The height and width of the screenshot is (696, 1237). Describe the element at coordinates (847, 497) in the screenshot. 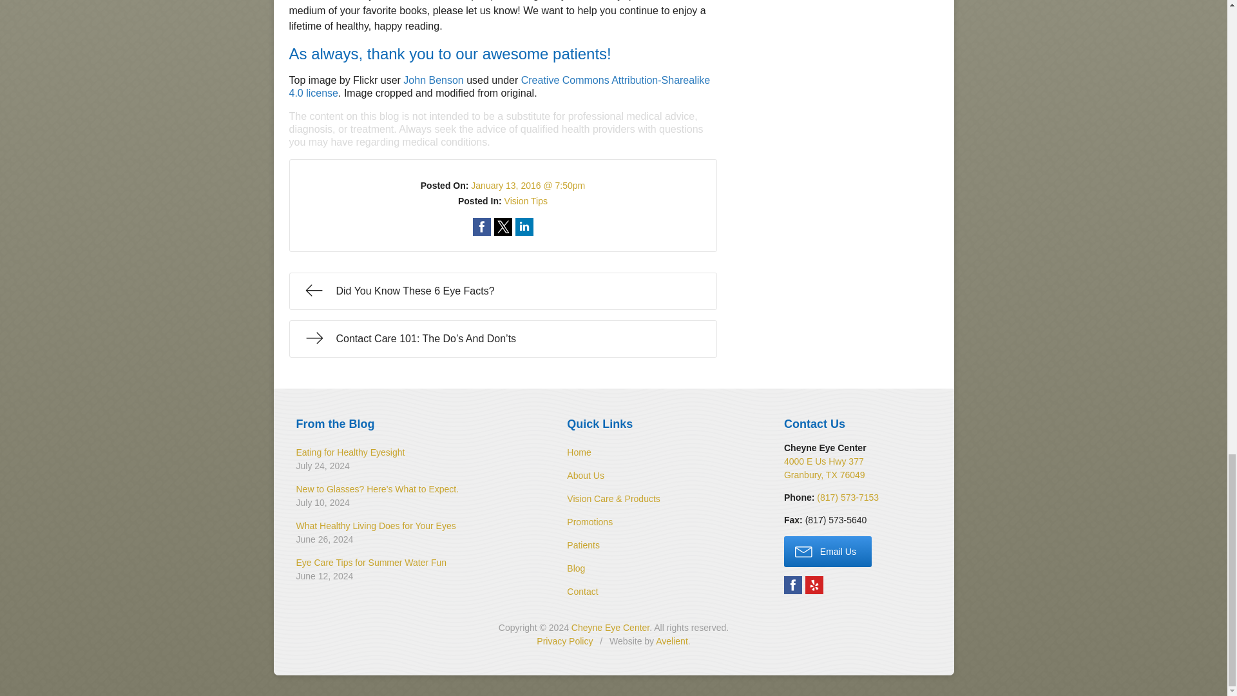

I see `Contact practice` at that location.